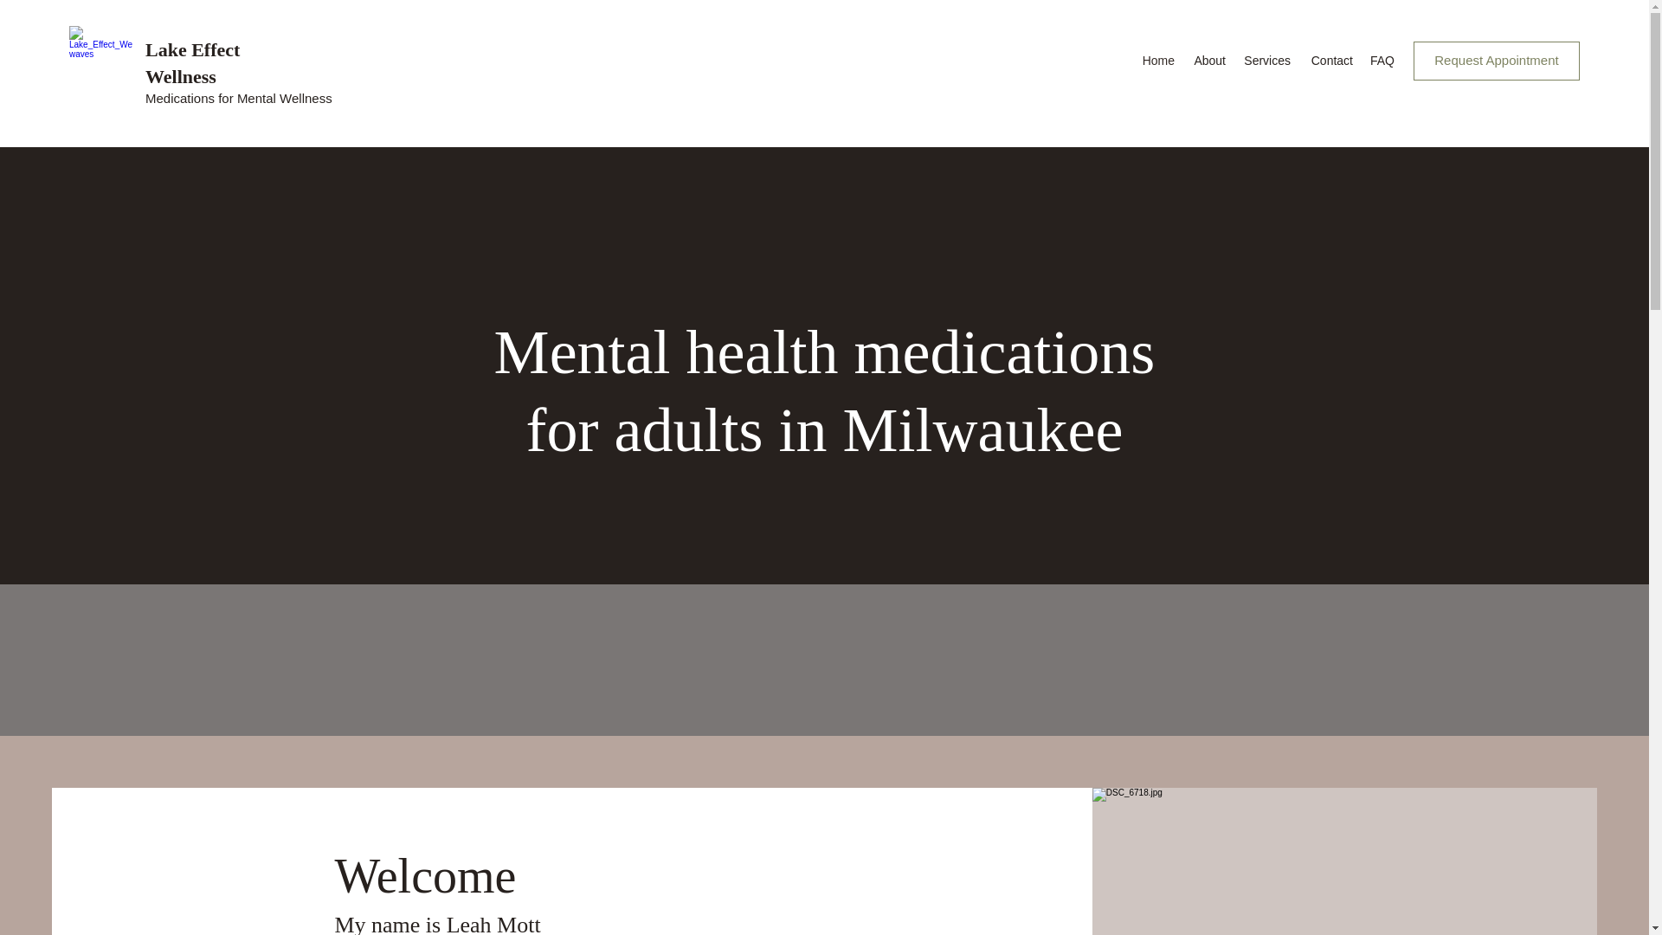  What do you see at coordinates (1267, 61) in the screenshot?
I see `Services` at bounding box center [1267, 61].